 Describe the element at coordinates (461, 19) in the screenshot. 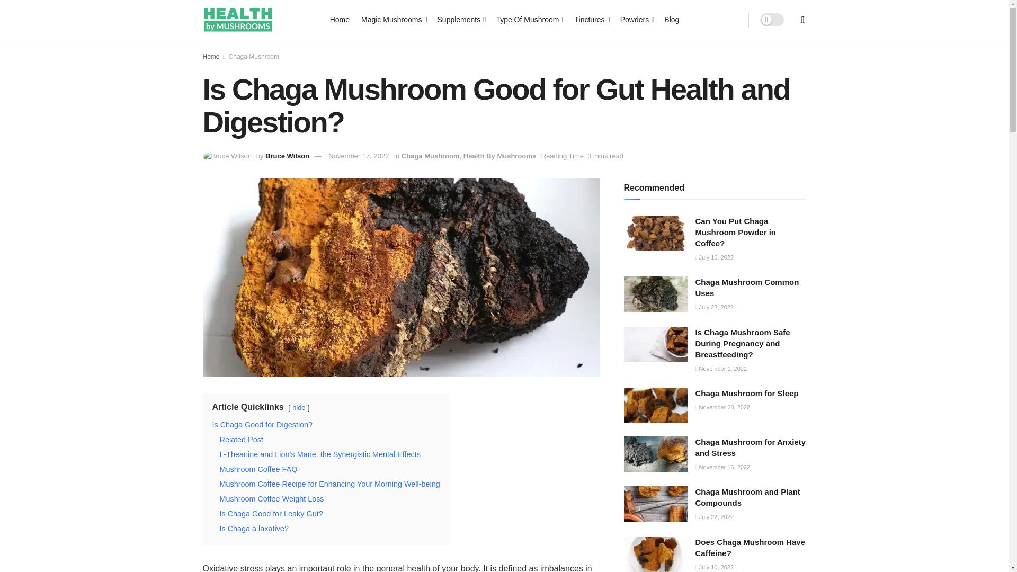

I see `Supplements` at that location.